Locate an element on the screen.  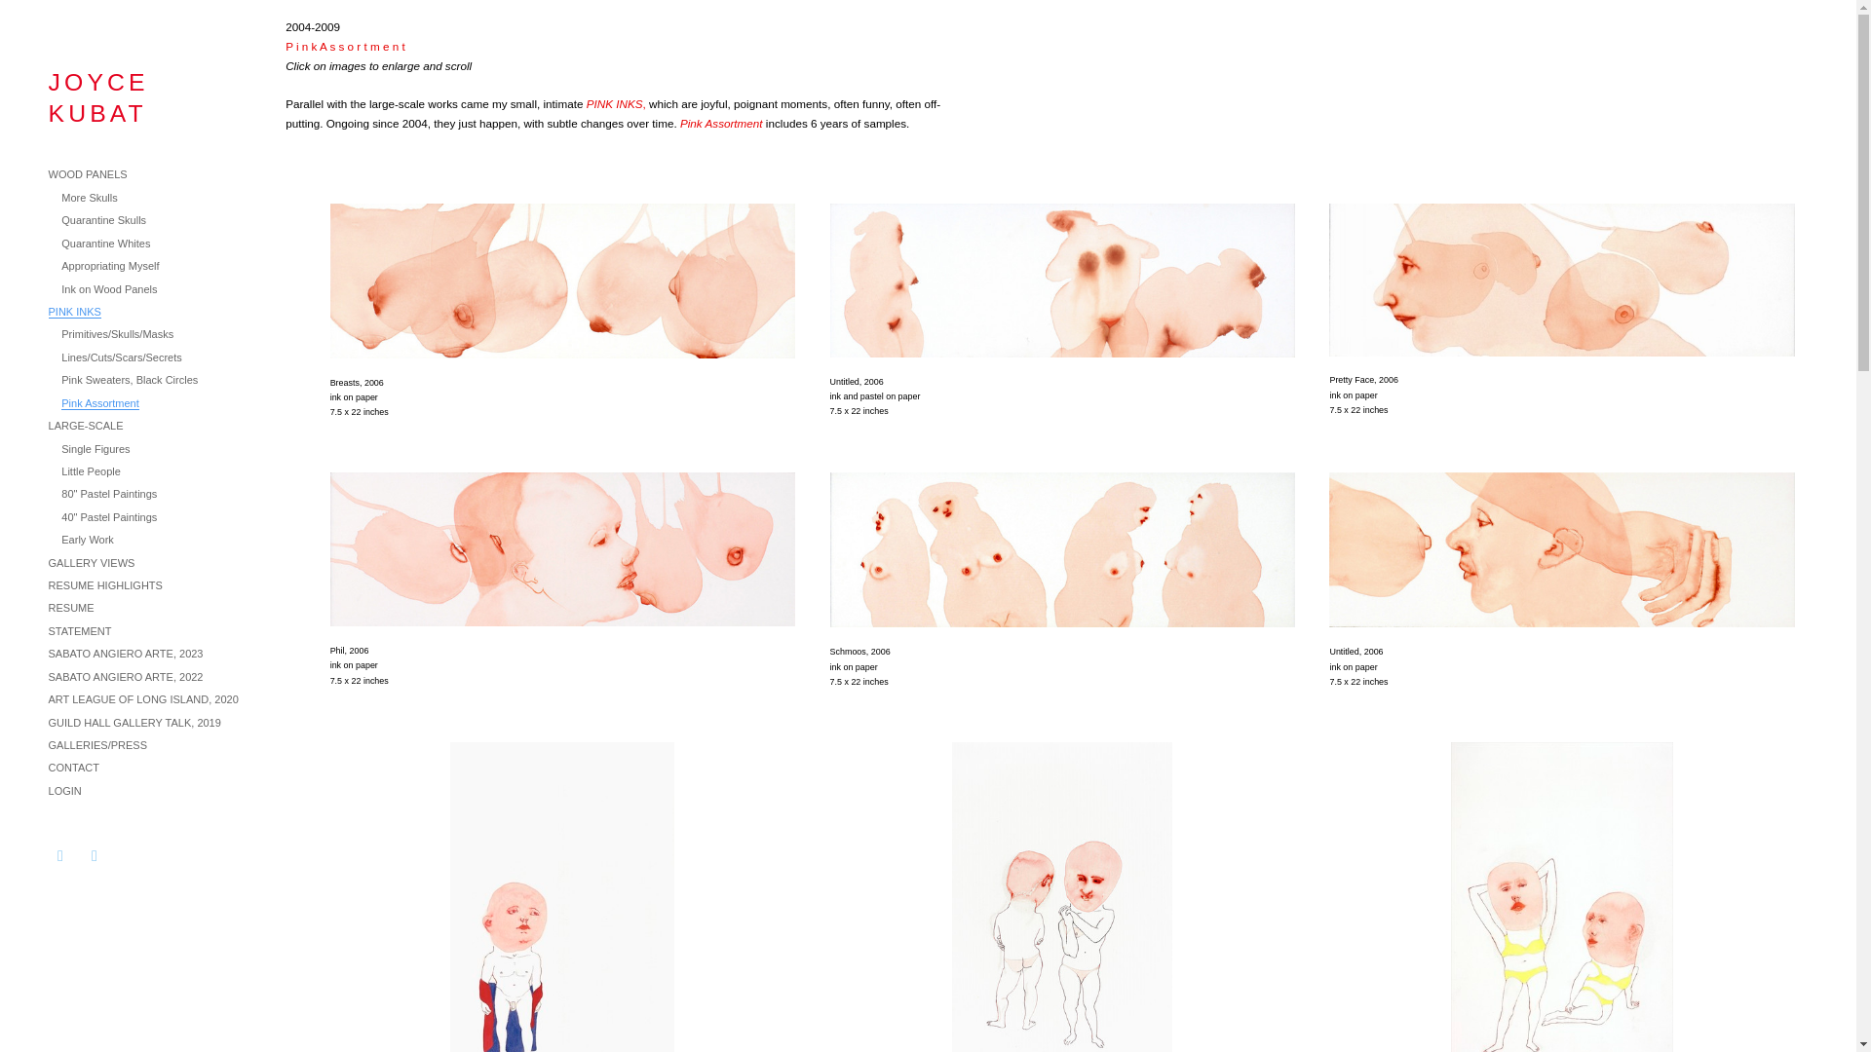
WOOD PANELS is located at coordinates (88, 173).